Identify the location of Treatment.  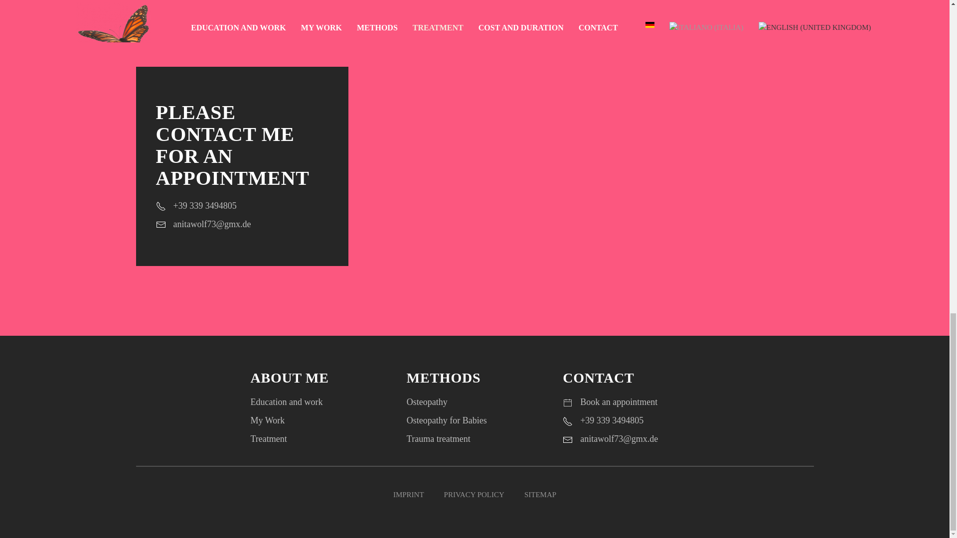
(268, 438).